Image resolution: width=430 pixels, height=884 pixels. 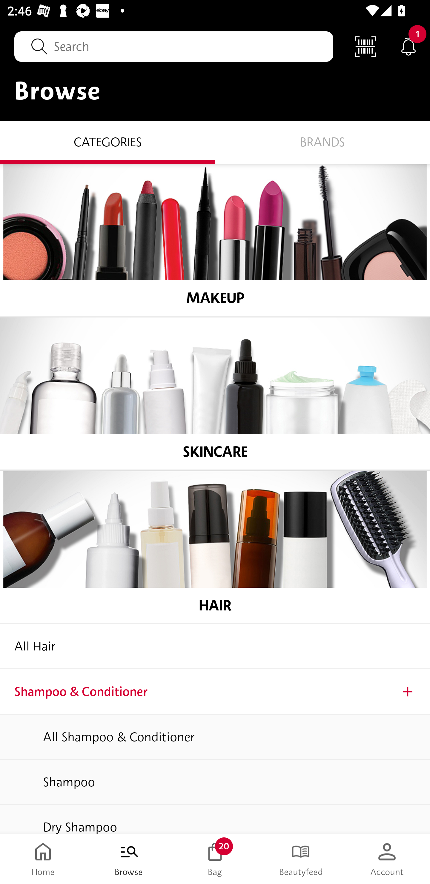 What do you see at coordinates (408, 46) in the screenshot?
I see `Notifications` at bounding box center [408, 46].